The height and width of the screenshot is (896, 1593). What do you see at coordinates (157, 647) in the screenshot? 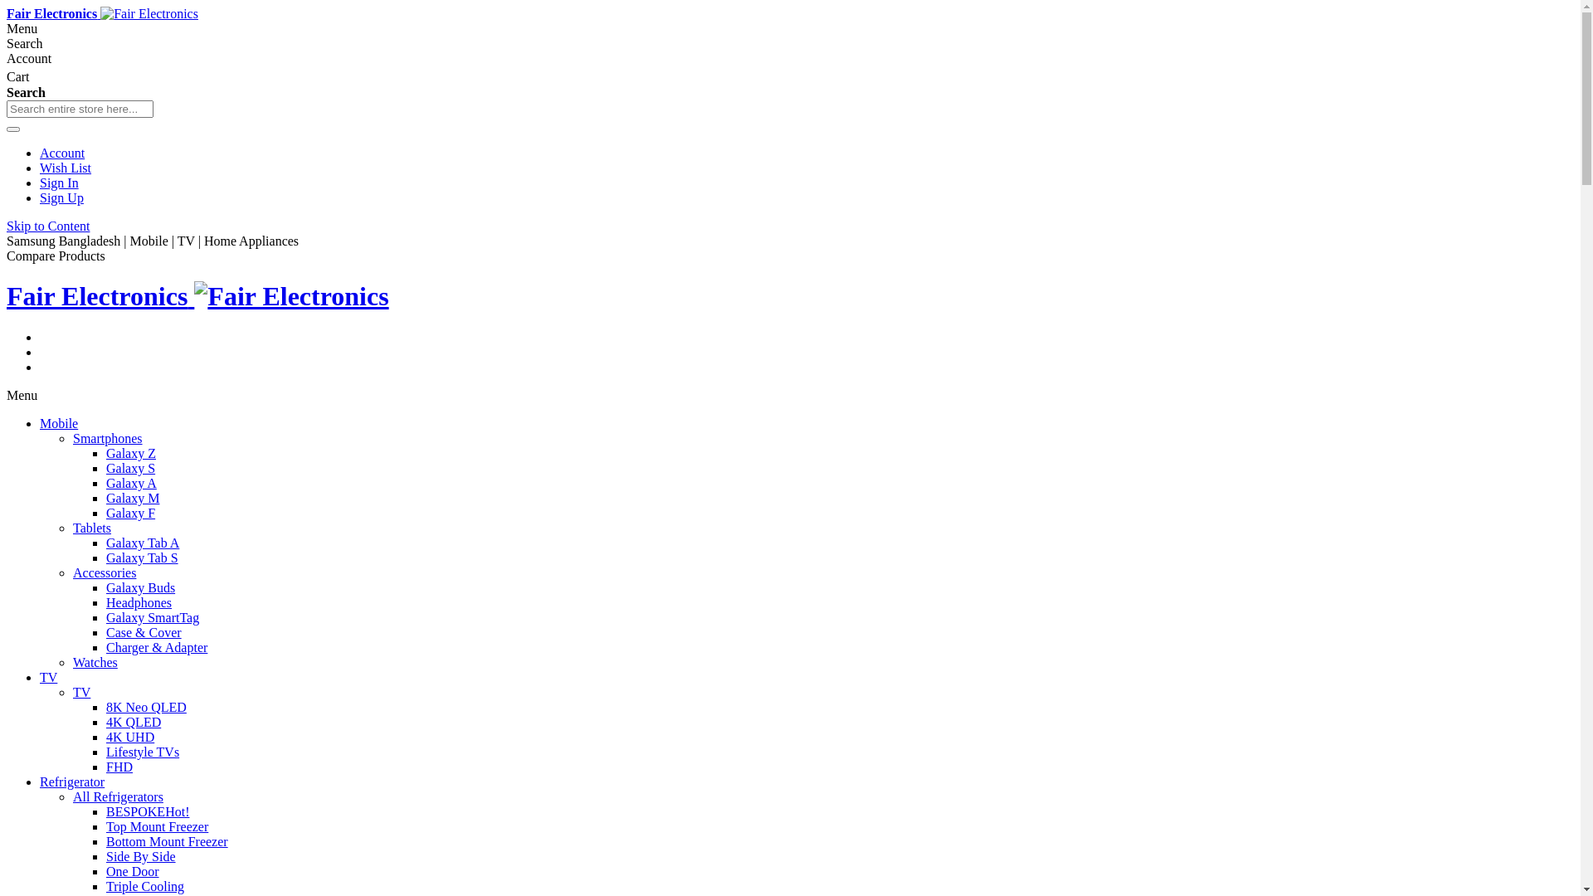
I see `Charger & Adapter` at bounding box center [157, 647].